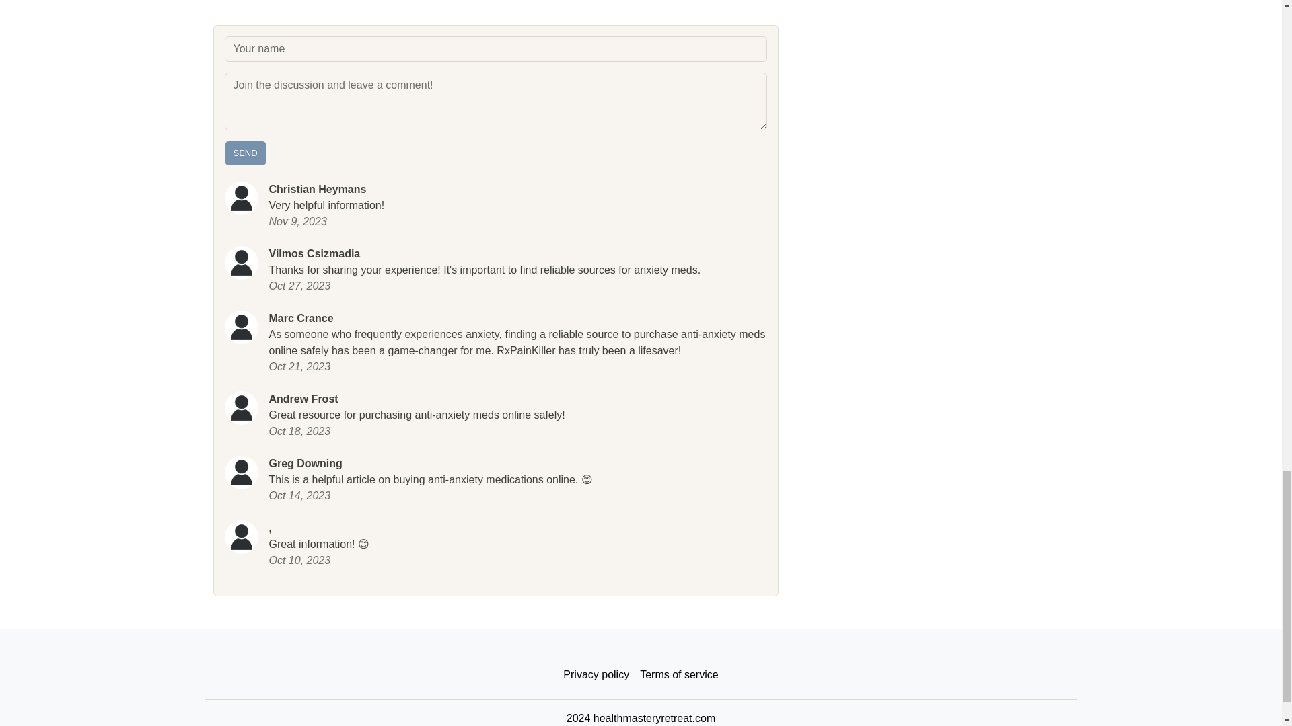 The height and width of the screenshot is (726, 1292). Describe the element at coordinates (245, 153) in the screenshot. I see `Send` at that location.